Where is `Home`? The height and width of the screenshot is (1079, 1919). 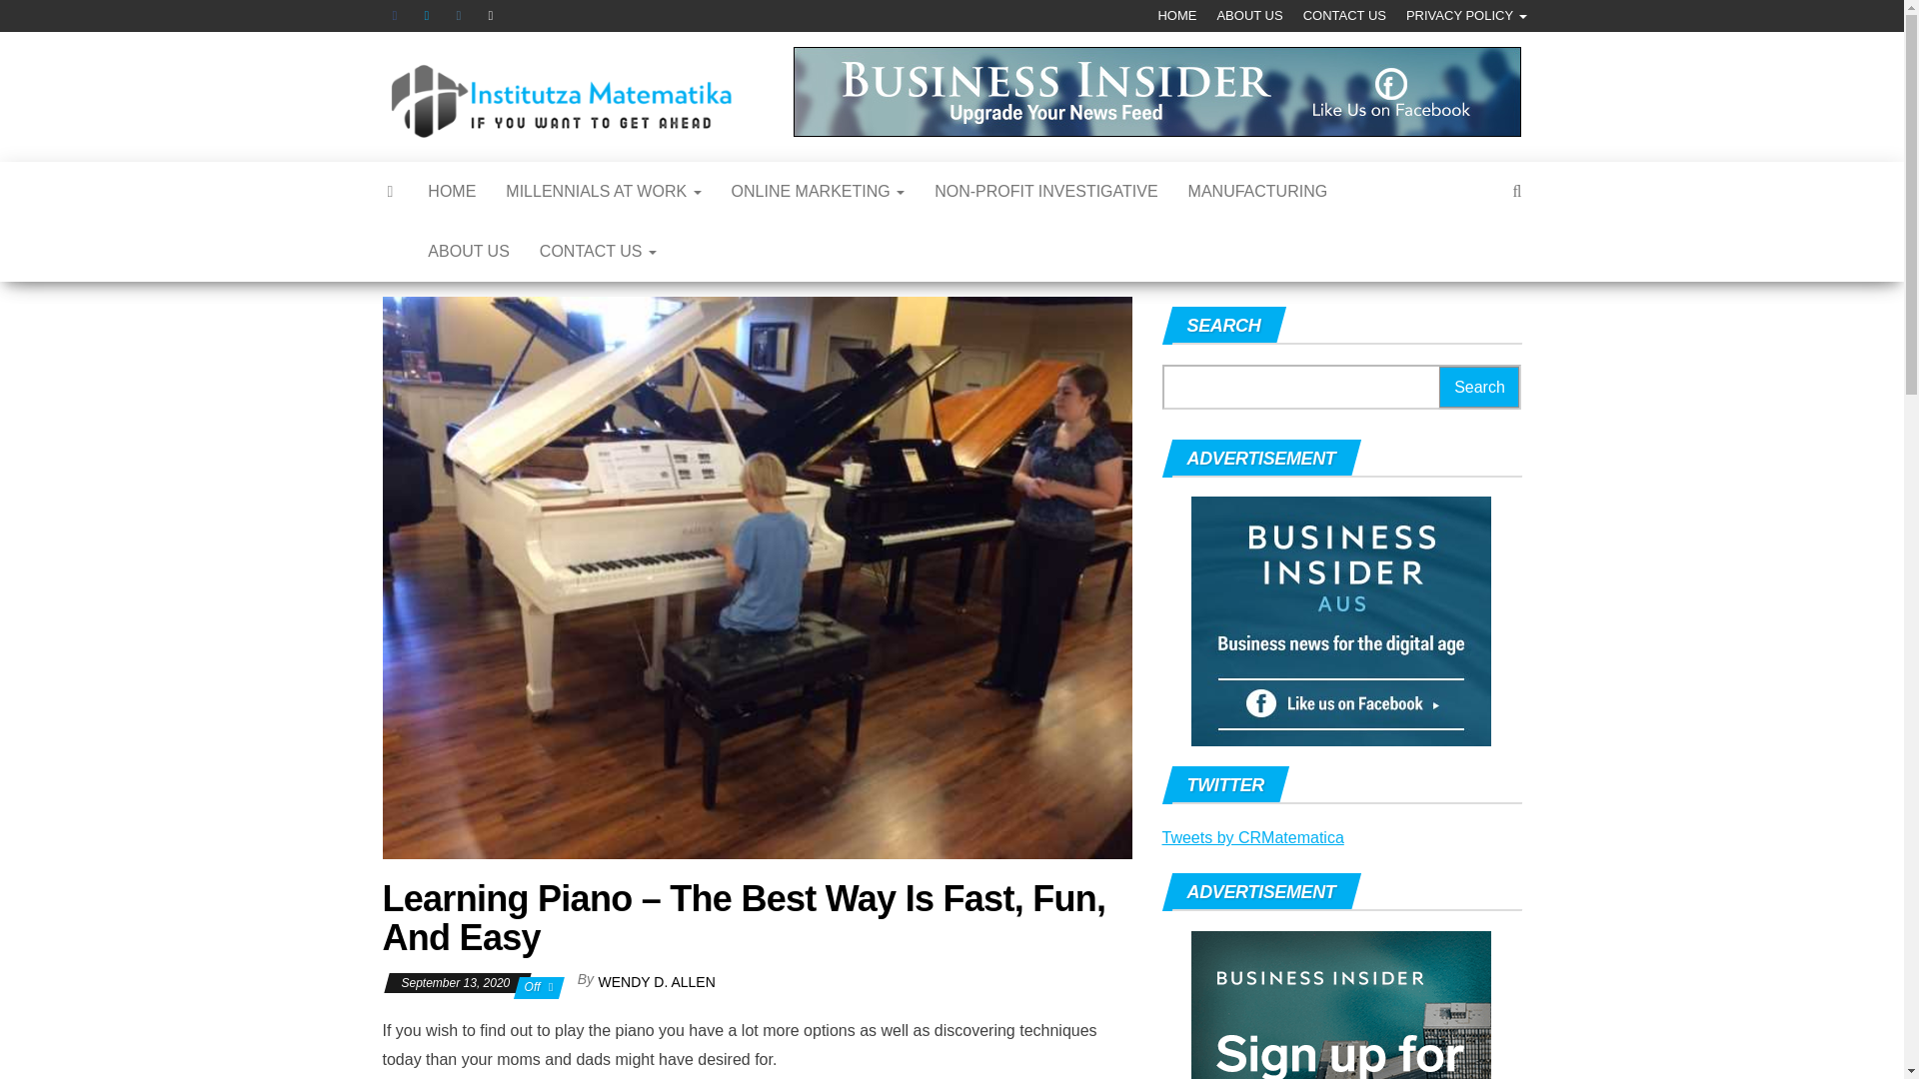 Home is located at coordinates (452, 192).